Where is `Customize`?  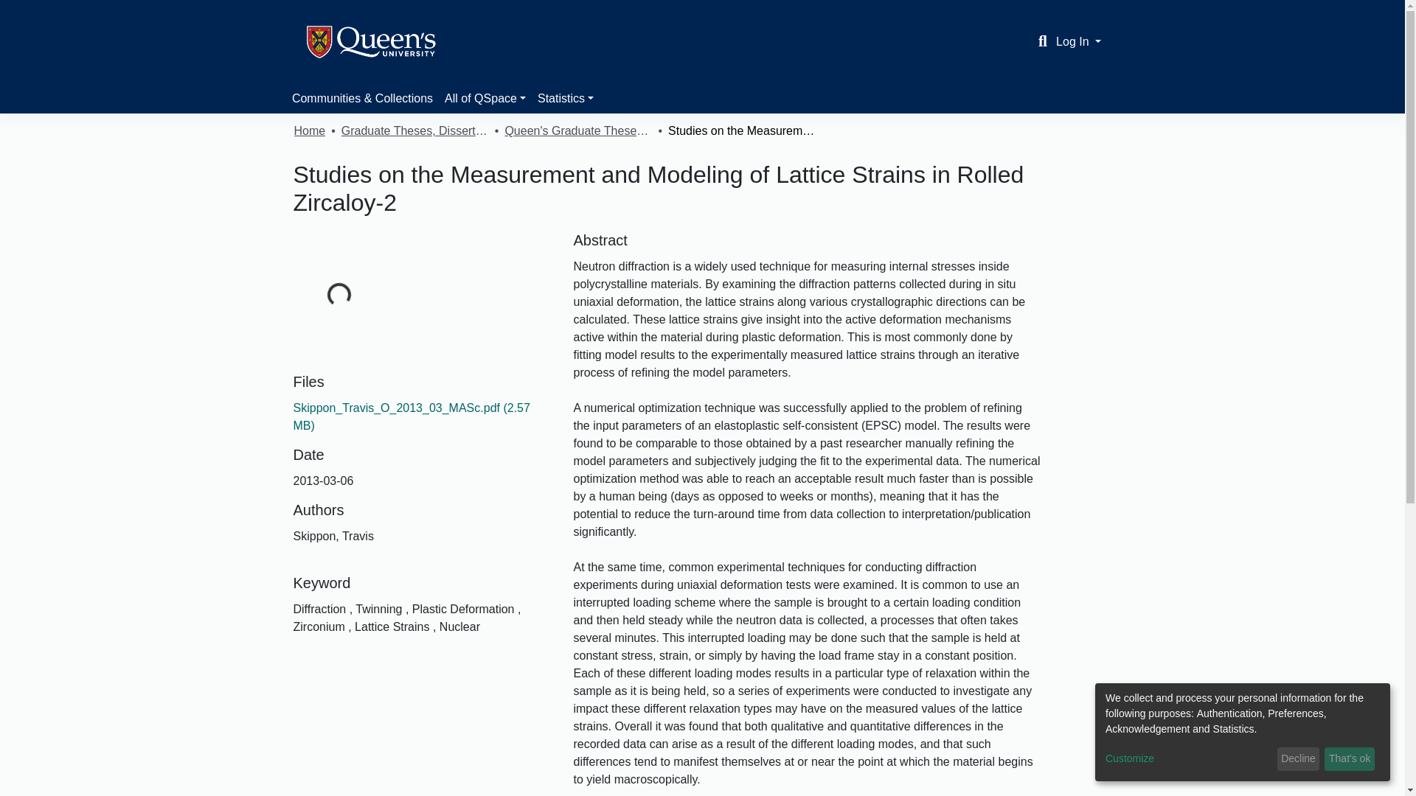
Customize is located at coordinates (1189, 759).